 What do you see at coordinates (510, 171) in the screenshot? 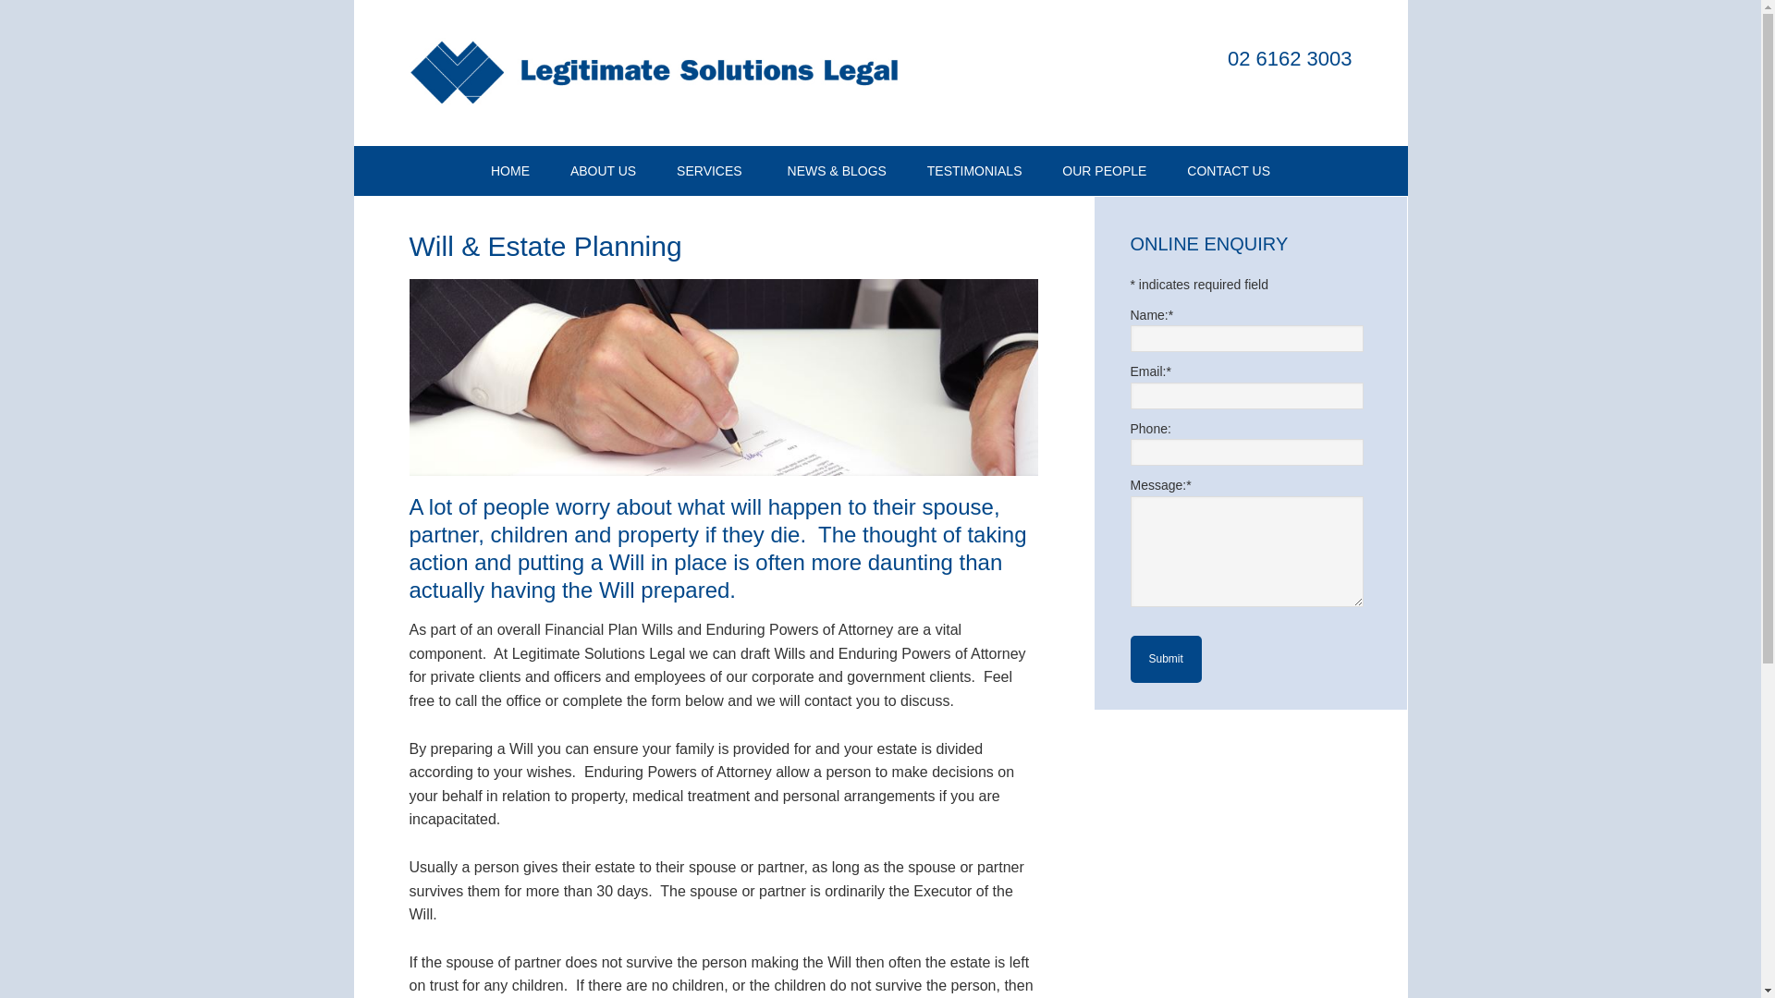
I see `HOME` at bounding box center [510, 171].